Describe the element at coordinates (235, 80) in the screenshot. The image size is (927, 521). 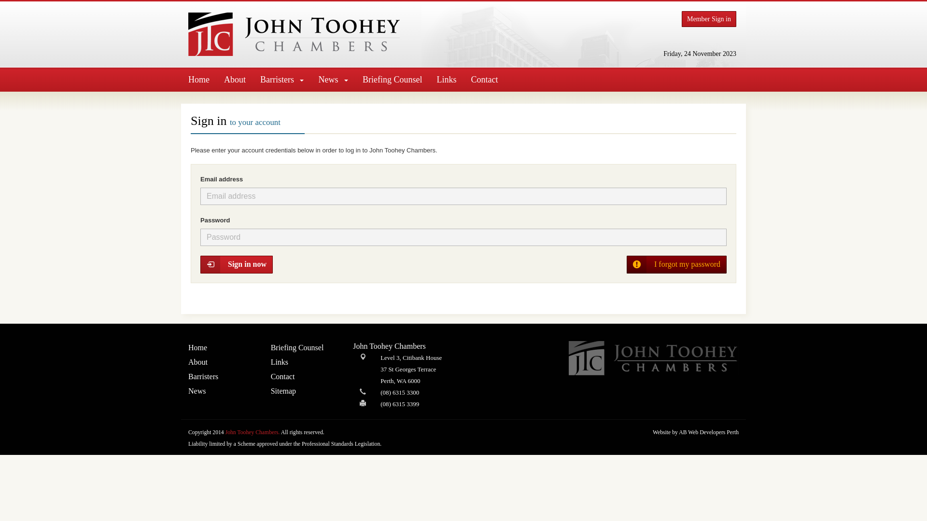
I see `About` at that location.